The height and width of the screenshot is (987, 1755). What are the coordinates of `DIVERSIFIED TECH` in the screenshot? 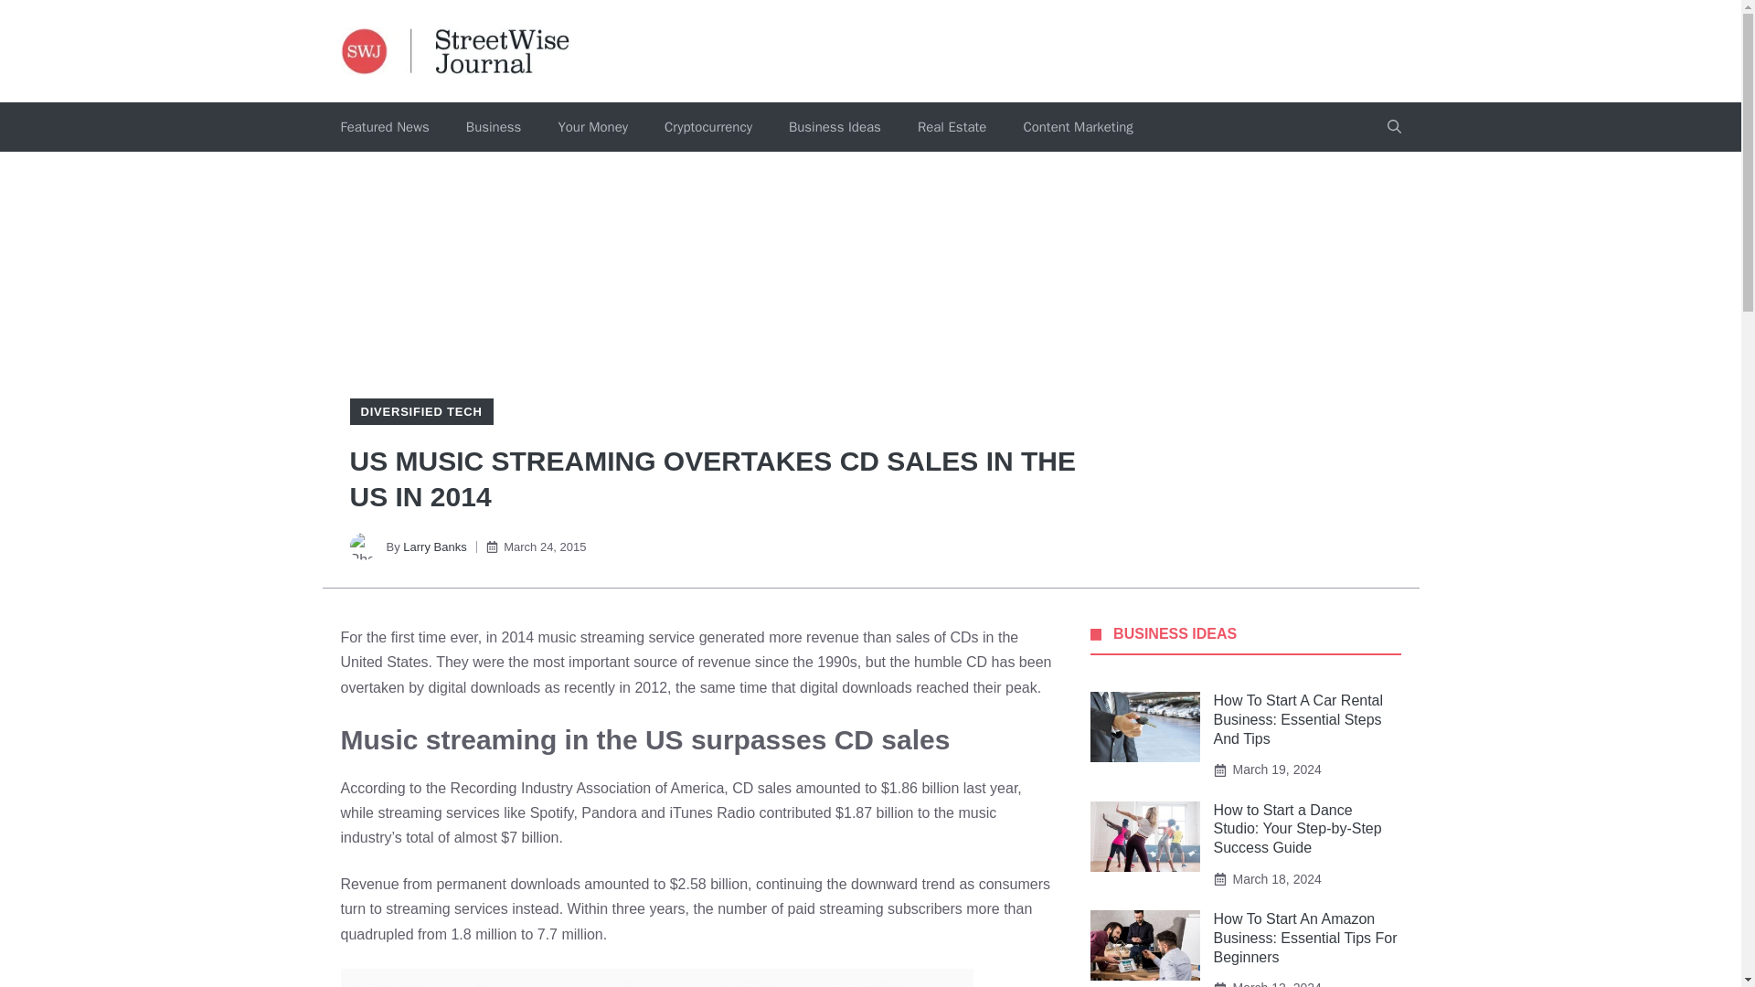 It's located at (420, 411).